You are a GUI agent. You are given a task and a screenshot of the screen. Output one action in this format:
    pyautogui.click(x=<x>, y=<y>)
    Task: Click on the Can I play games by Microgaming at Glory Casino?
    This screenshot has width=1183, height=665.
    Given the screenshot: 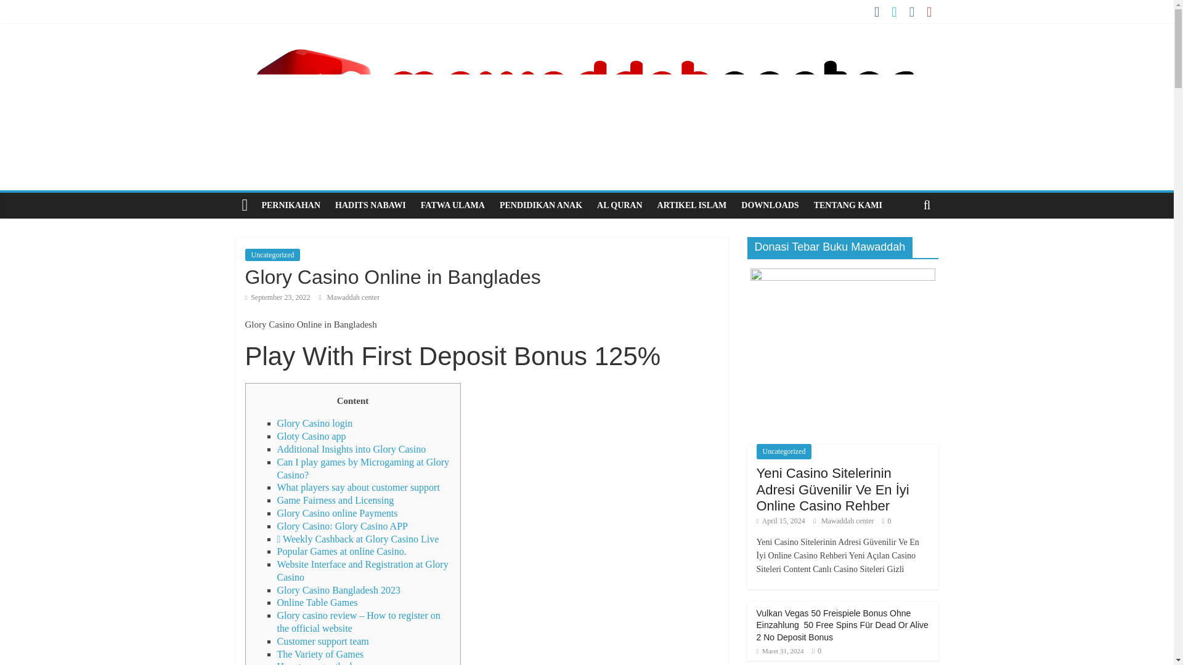 What is the action you would take?
    pyautogui.click(x=363, y=468)
    